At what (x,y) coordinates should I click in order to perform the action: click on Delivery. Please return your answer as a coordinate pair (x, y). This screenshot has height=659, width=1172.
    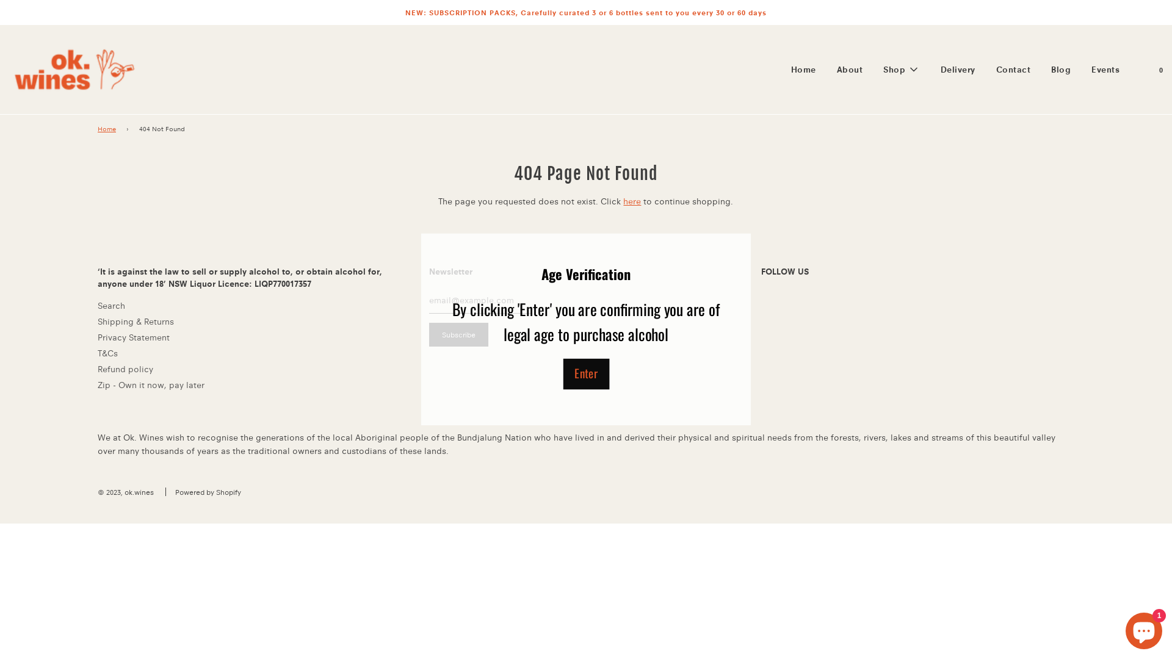
    Looking at the image, I should click on (958, 70).